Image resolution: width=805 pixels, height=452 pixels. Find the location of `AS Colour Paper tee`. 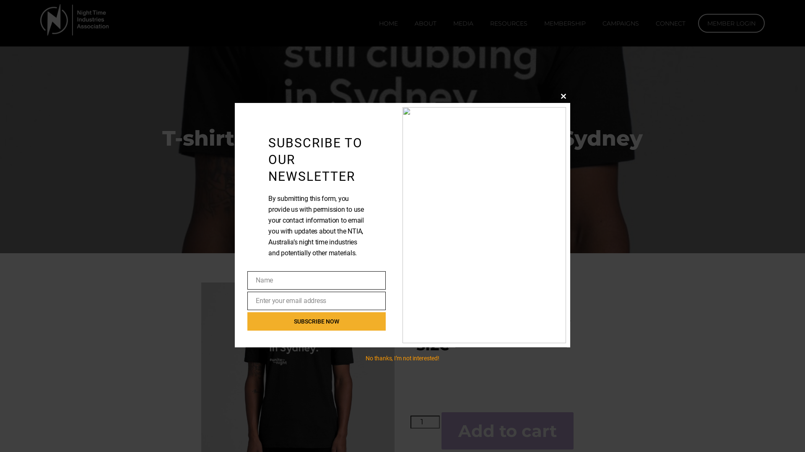

AS Colour Paper tee is located at coordinates (524, 311).